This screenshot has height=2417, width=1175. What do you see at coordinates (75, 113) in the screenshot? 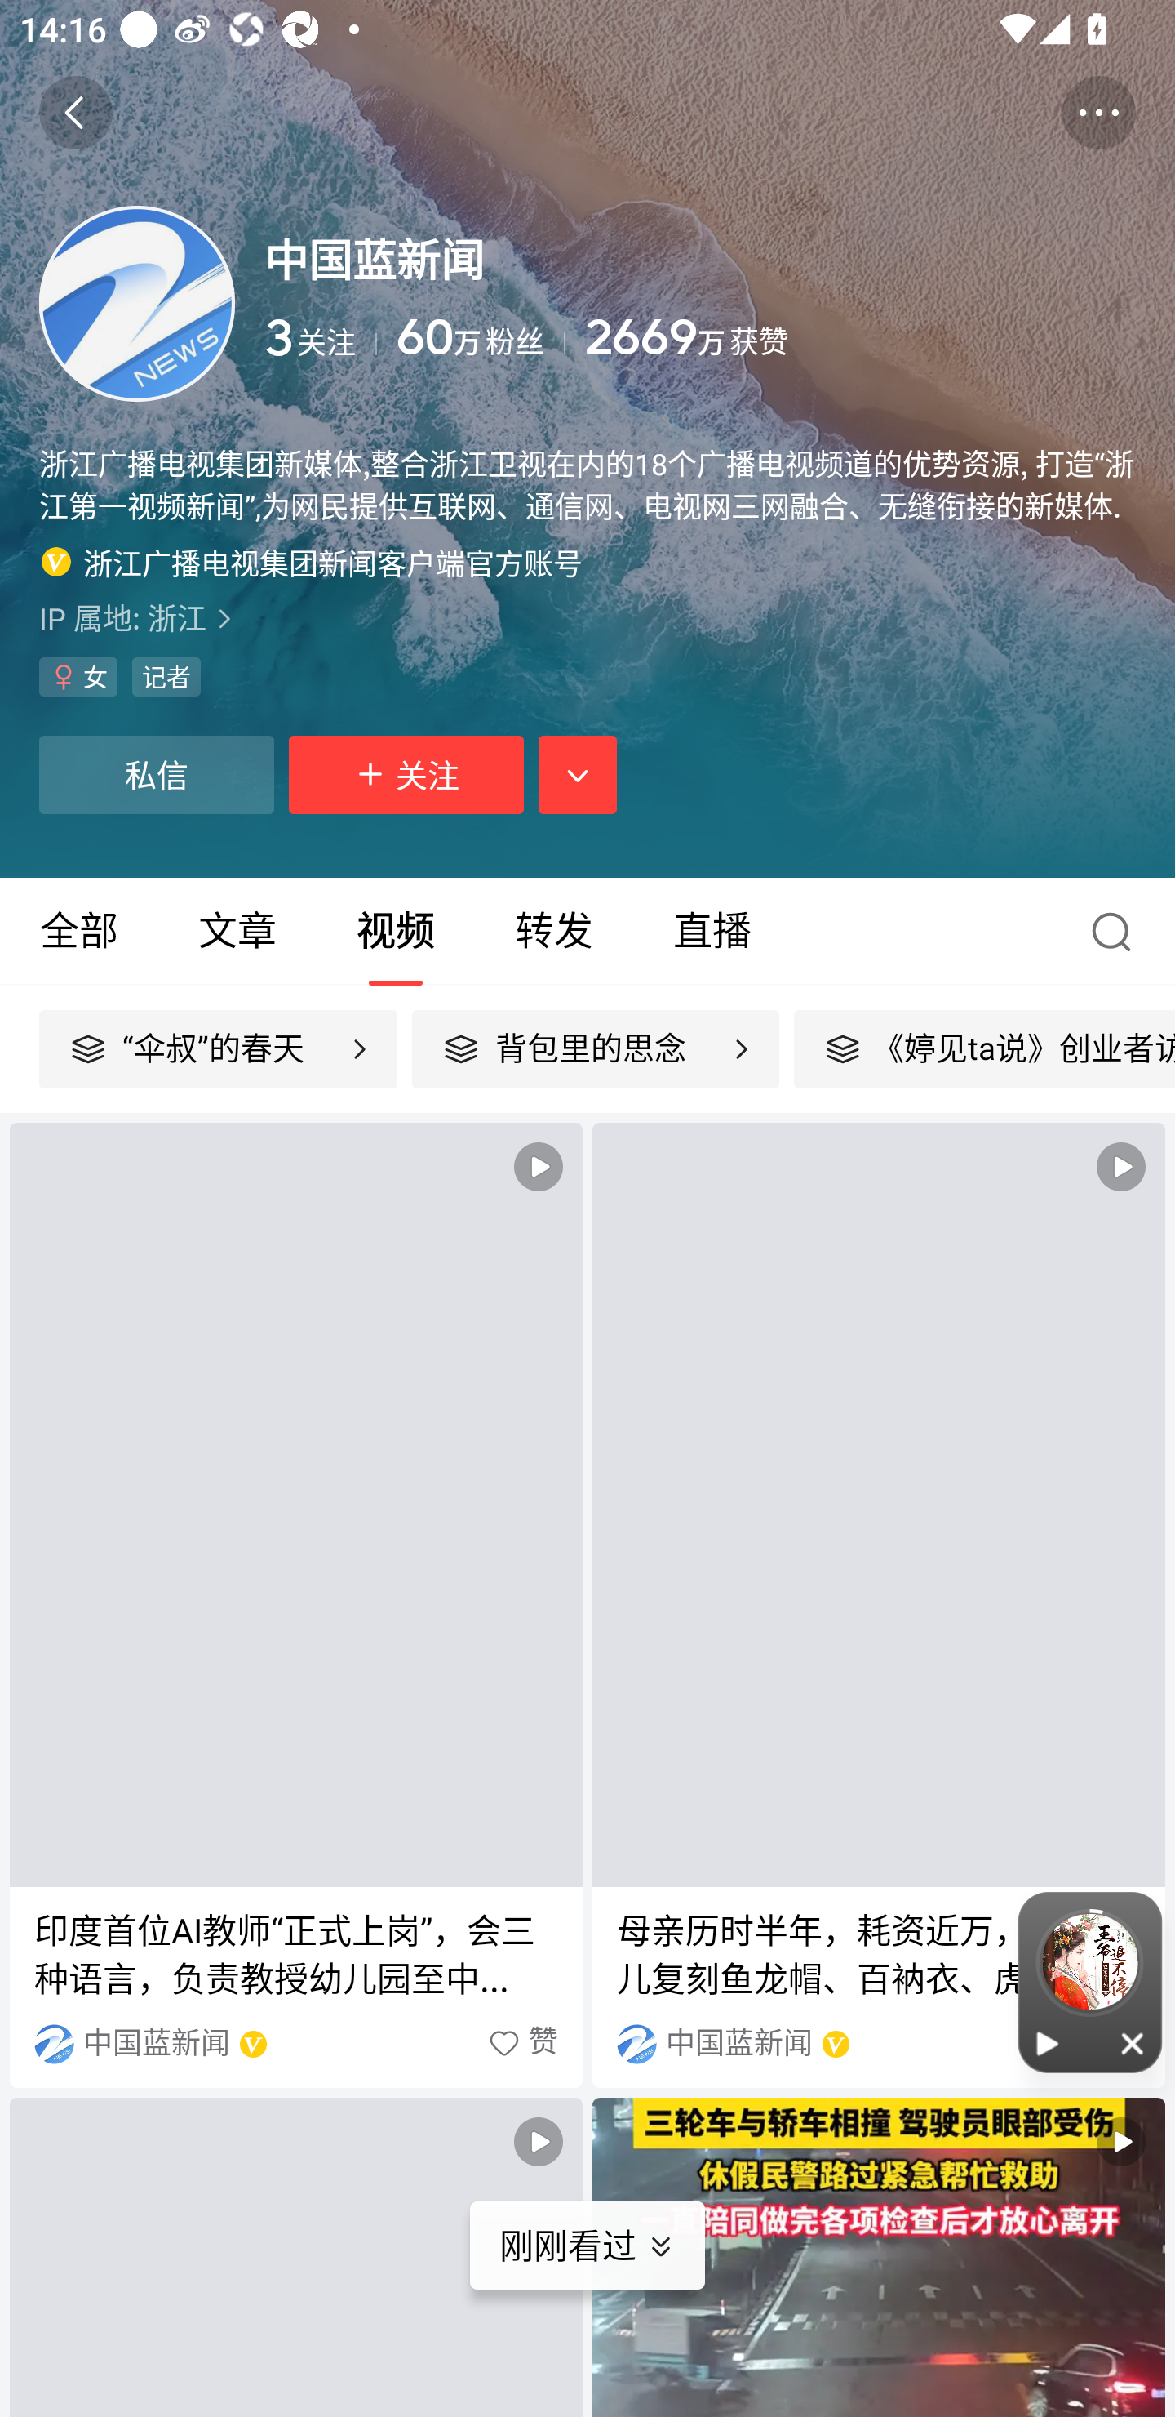
I see `返回` at bounding box center [75, 113].